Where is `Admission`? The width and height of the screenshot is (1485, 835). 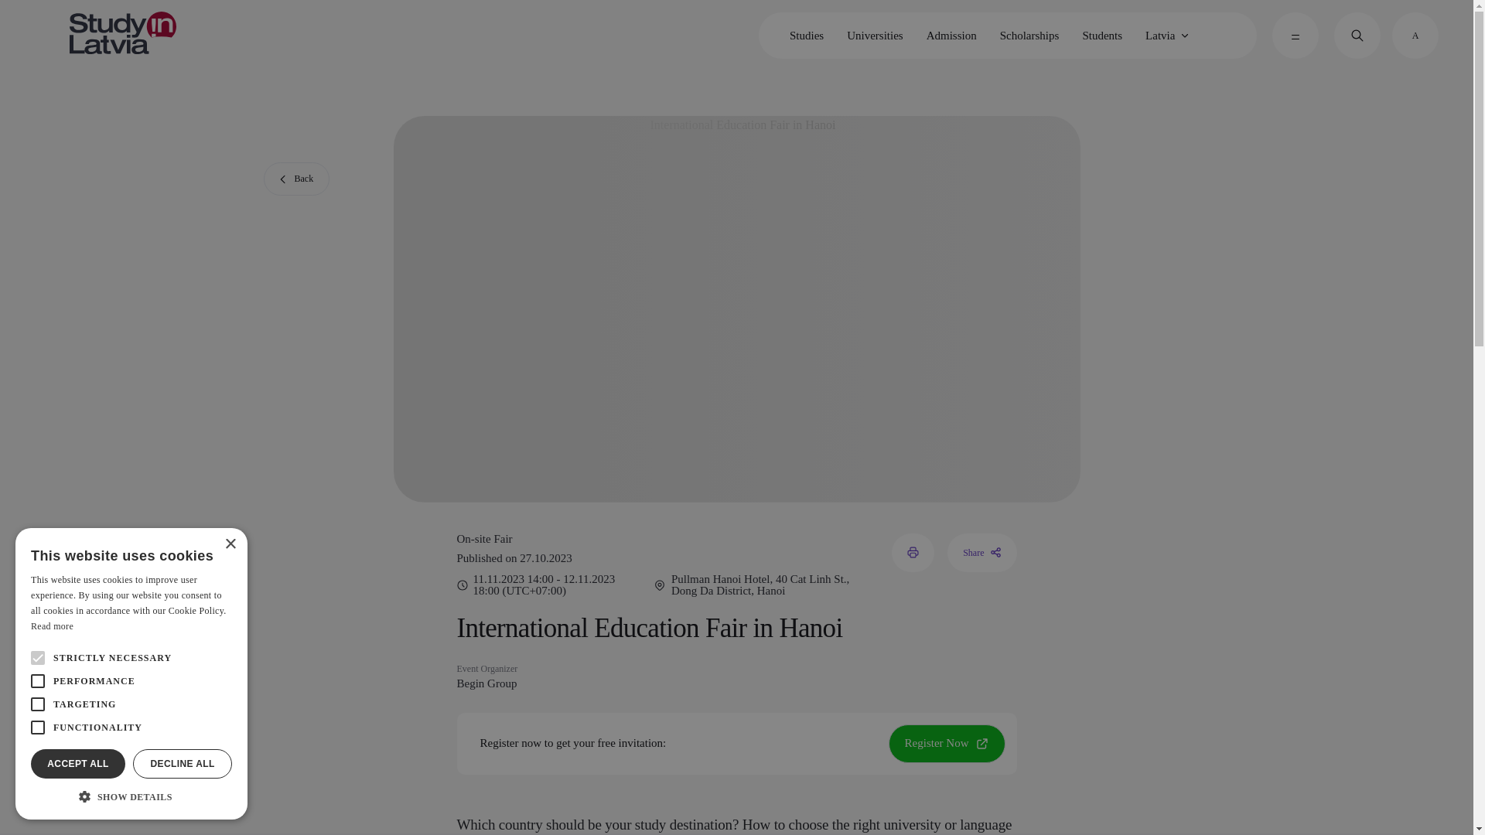 Admission is located at coordinates (951, 36).